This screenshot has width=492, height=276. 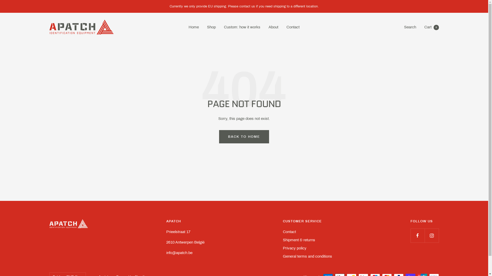 I want to click on General terms and conditions, so click(x=307, y=256).